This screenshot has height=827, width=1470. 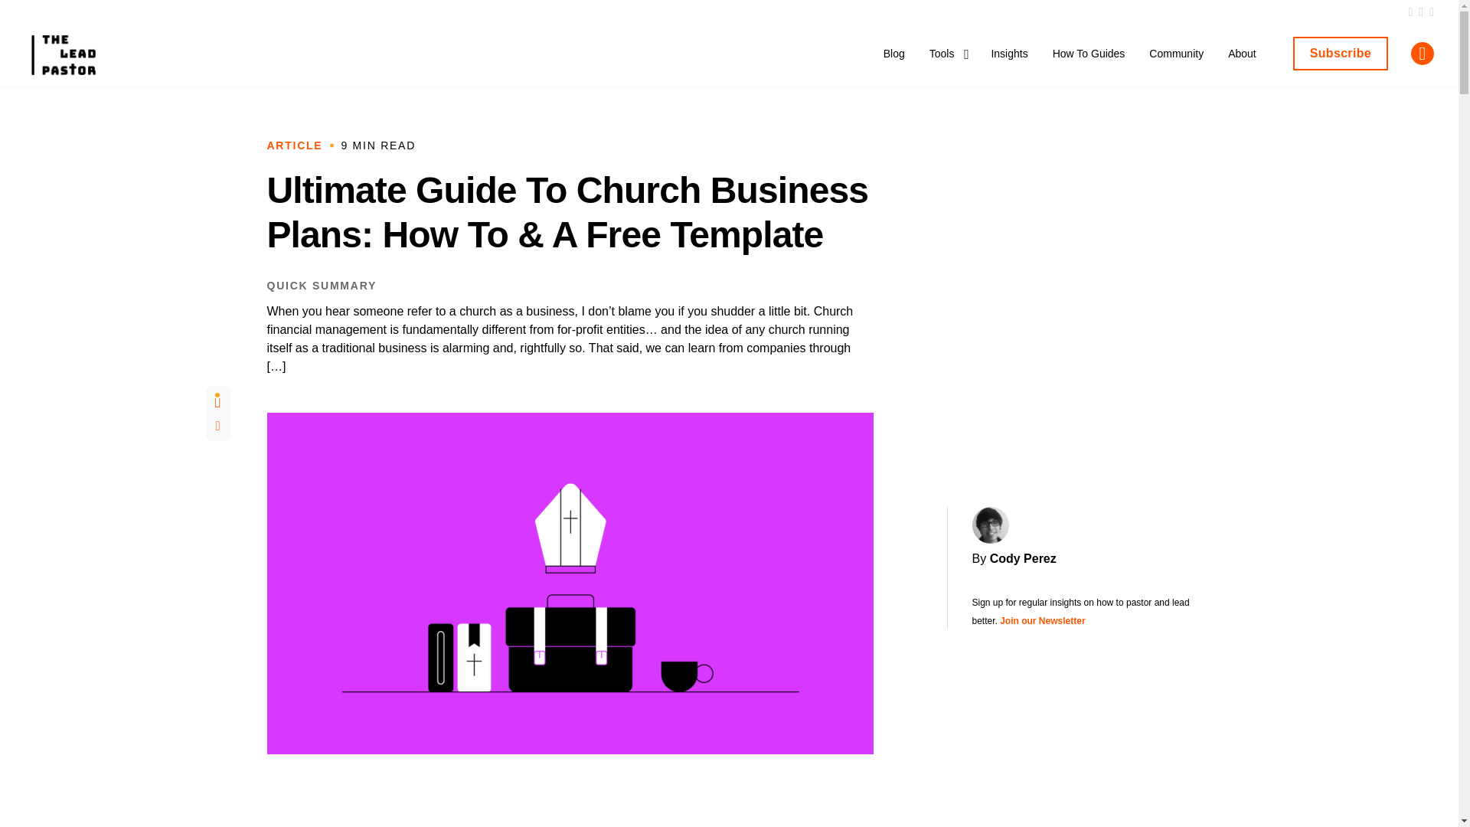 What do you see at coordinates (1176, 66) in the screenshot?
I see `Community` at bounding box center [1176, 66].